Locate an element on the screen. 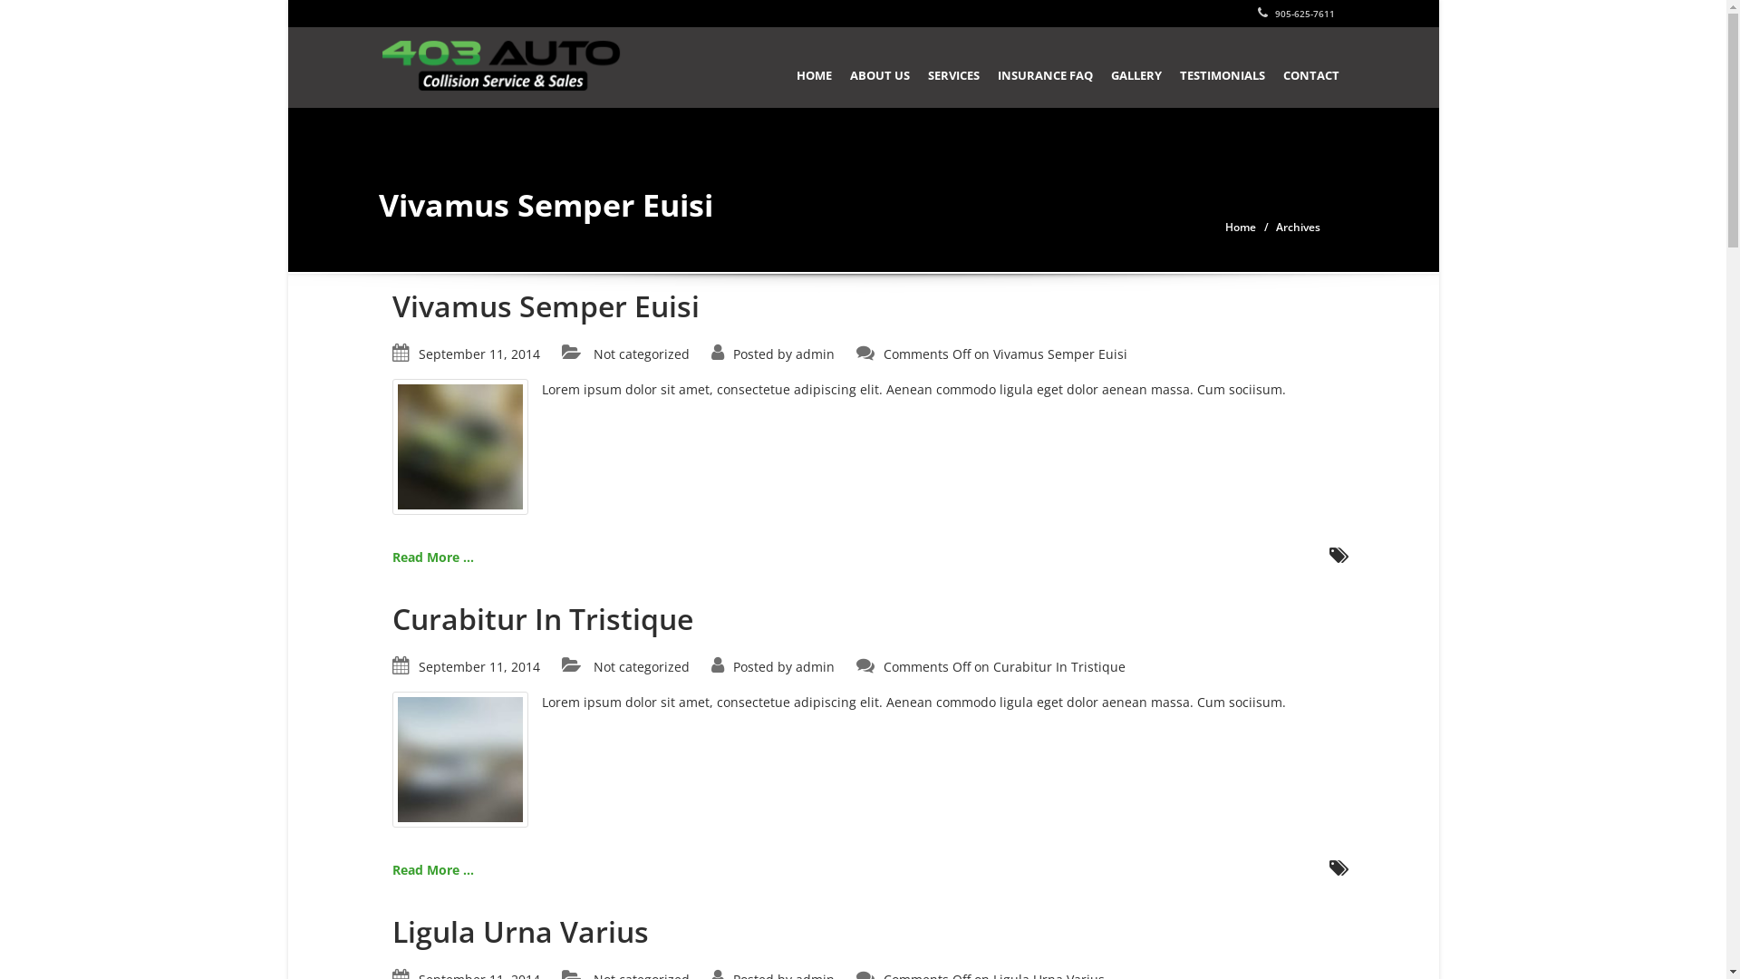 The width and height of the screenshot is (1740, 979). Home is located at coordinates (1241, 227).